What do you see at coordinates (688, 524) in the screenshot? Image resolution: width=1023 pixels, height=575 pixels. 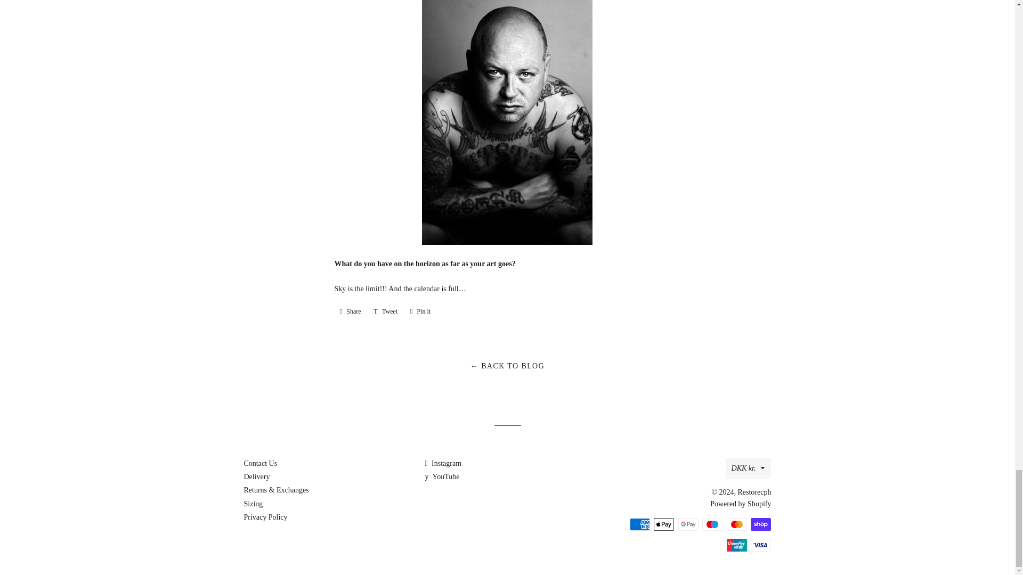 I see `Google Pay` at bounding box center [688, 524].